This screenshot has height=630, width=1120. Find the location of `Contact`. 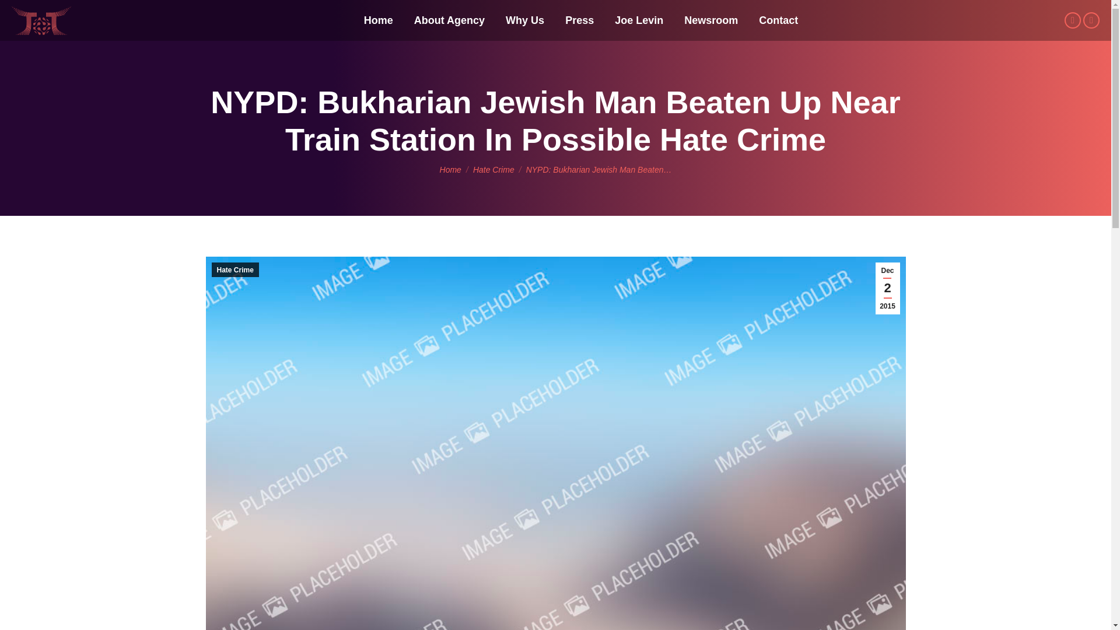

Contact is located at coordinates (778, 20).